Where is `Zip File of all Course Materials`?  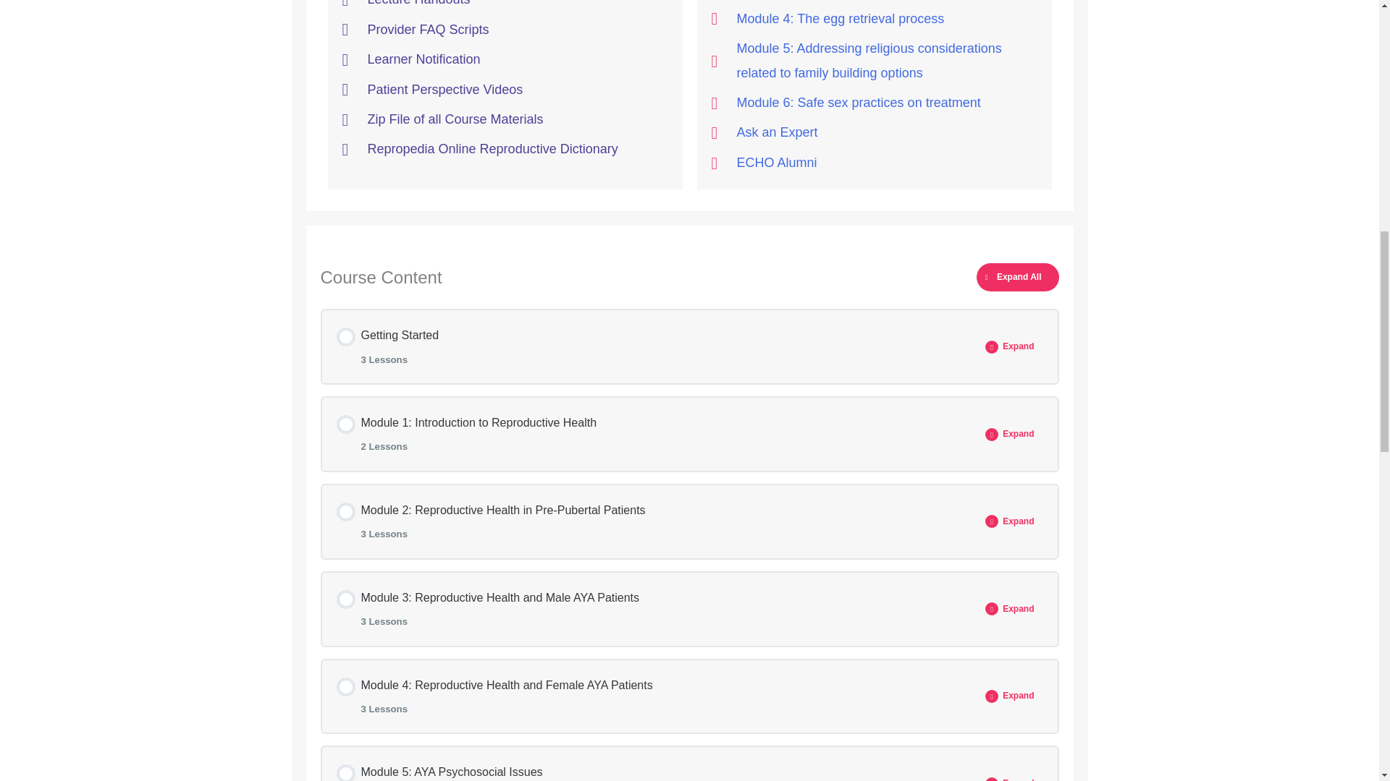
Zip File of all Course Materials is located at coordinates (504, 120).